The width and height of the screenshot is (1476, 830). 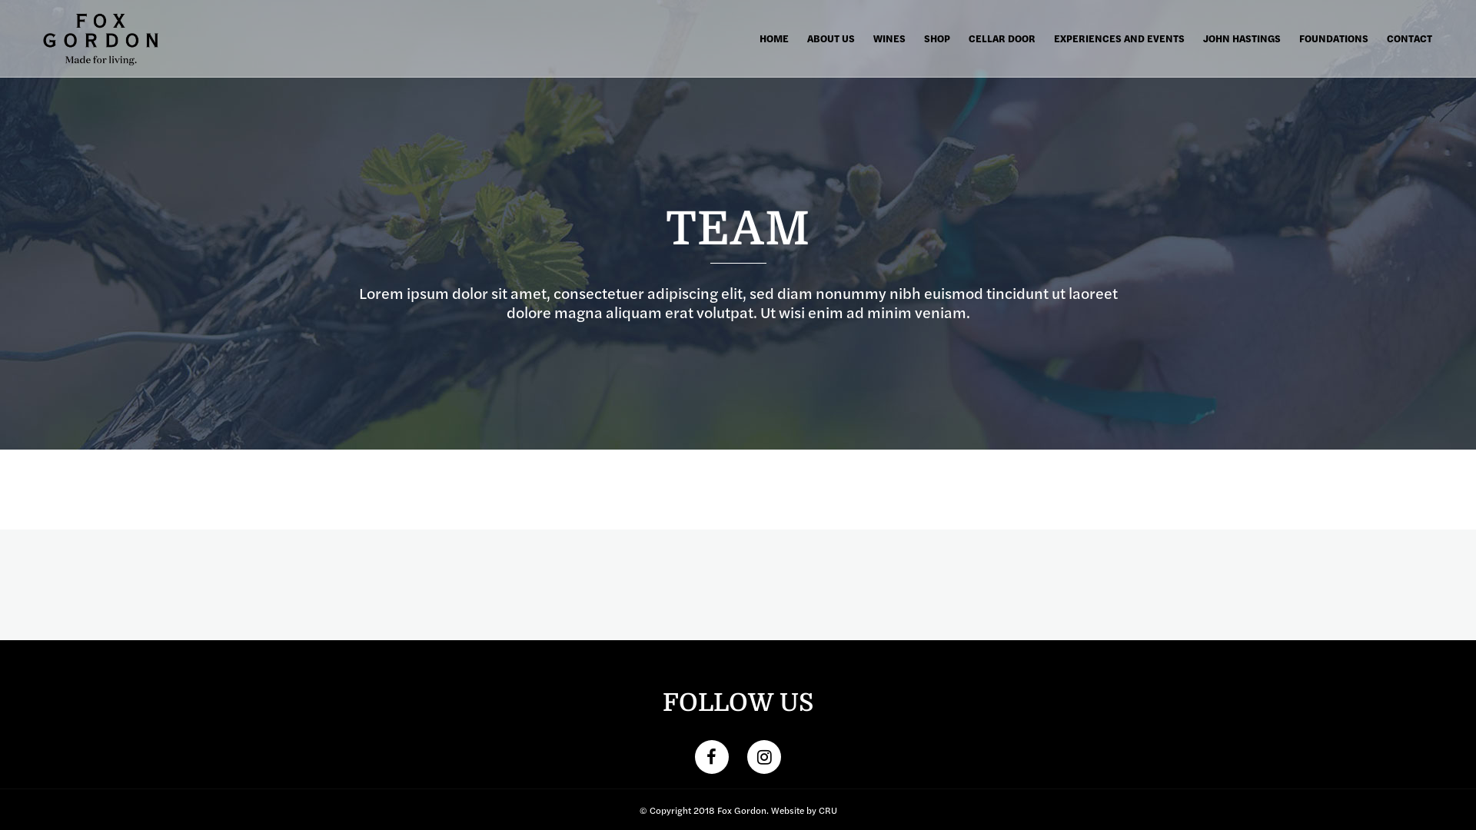 I want to click on JOHN HASTINGS, so click(x=1242, y=38).